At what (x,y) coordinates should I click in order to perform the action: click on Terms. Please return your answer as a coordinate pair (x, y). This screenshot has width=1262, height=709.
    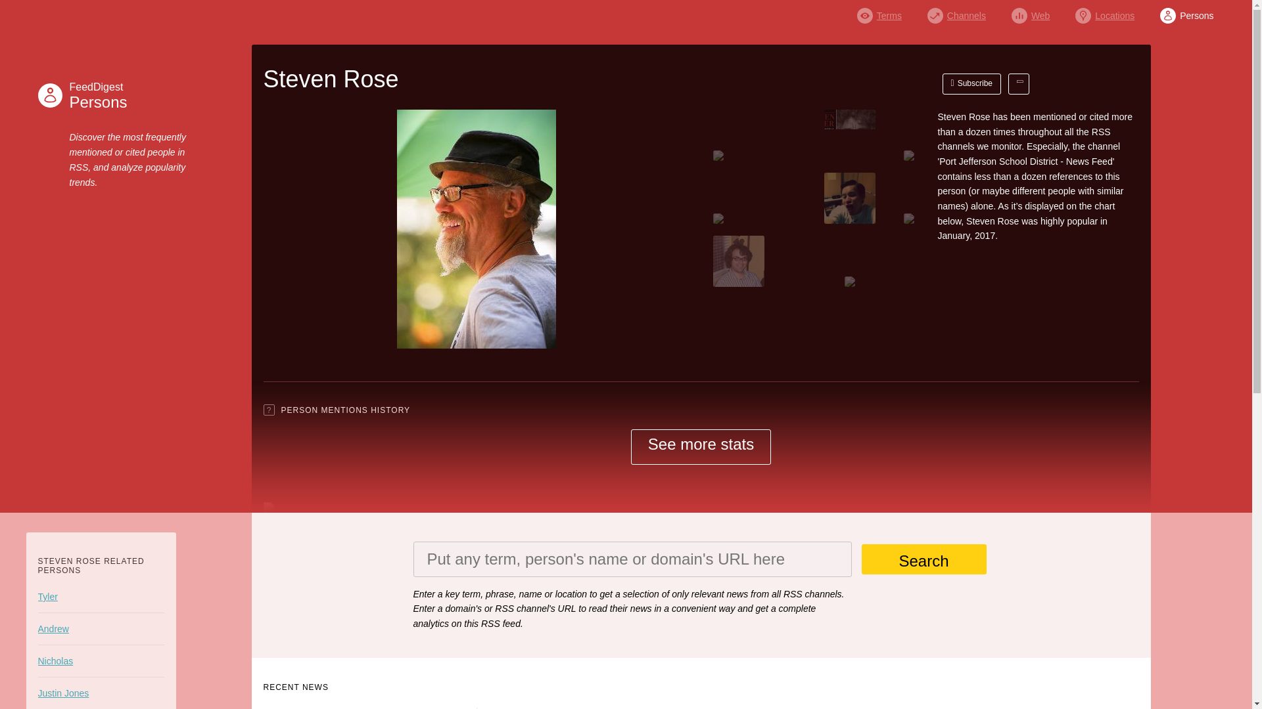
    Looking at the image, I should click on (879, 12).